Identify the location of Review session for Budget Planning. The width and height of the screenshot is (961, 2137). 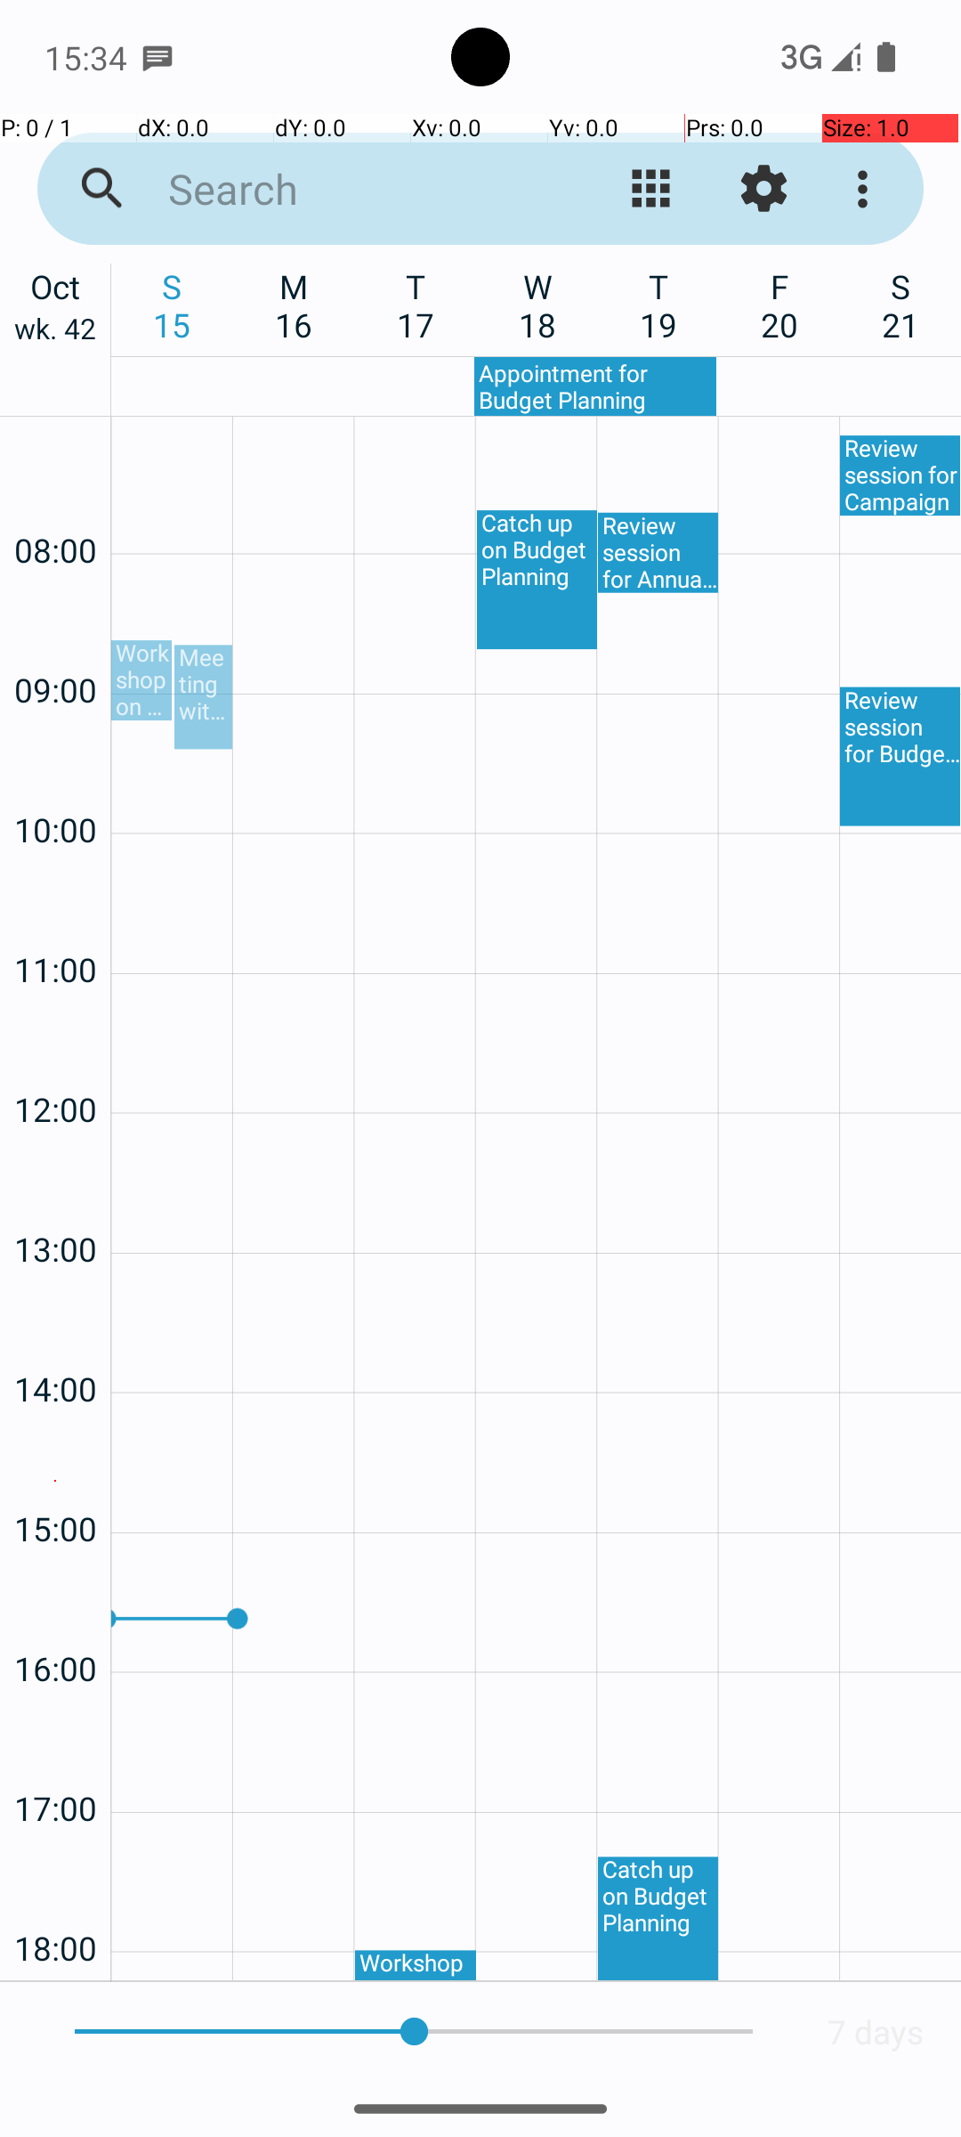
(900, 757).